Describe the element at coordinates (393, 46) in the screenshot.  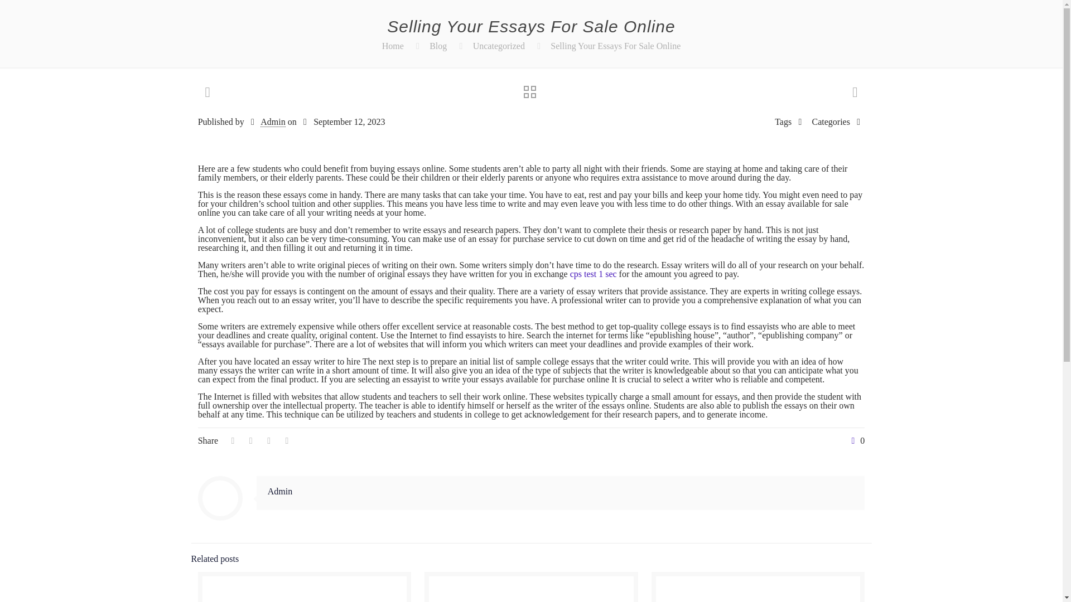
I see `Home` at that location.